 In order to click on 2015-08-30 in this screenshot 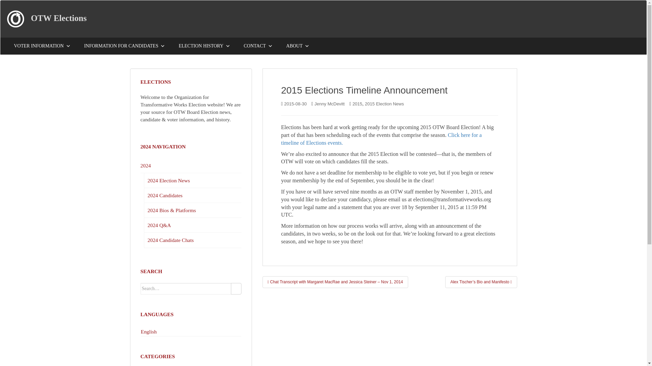, I will do `click(295, 104)`.